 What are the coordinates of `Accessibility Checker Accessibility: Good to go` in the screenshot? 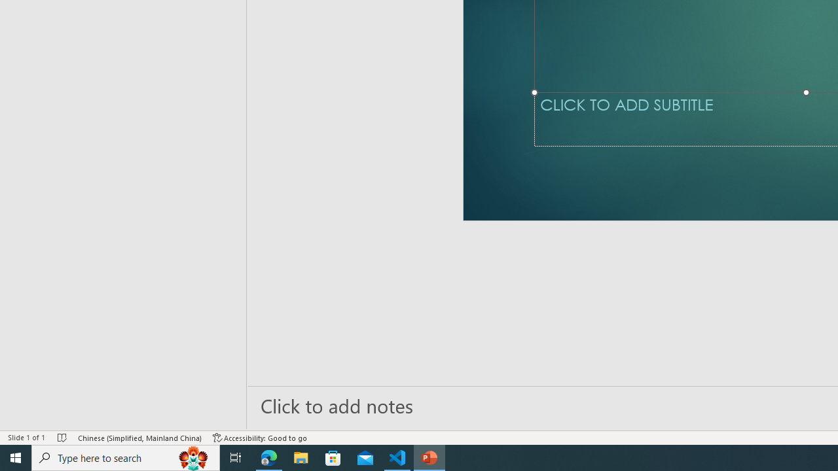 It's located at (260, 437).